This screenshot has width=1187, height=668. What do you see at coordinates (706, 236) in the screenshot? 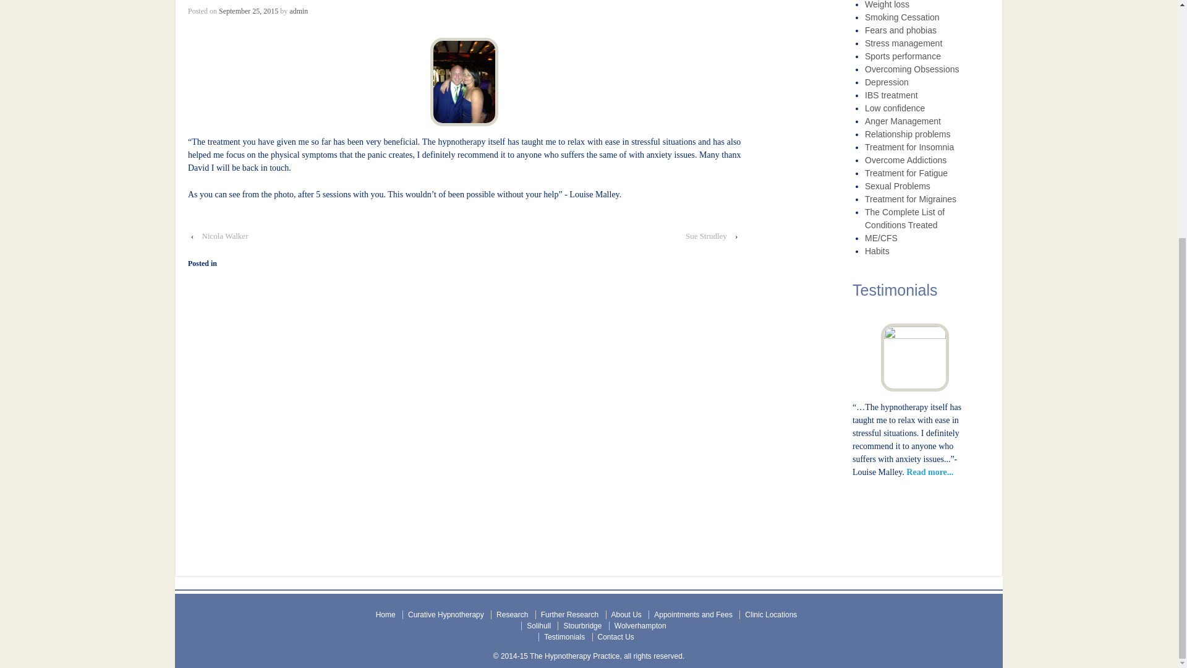
I see `Sue Strudley` at bounding box center [706, 236].